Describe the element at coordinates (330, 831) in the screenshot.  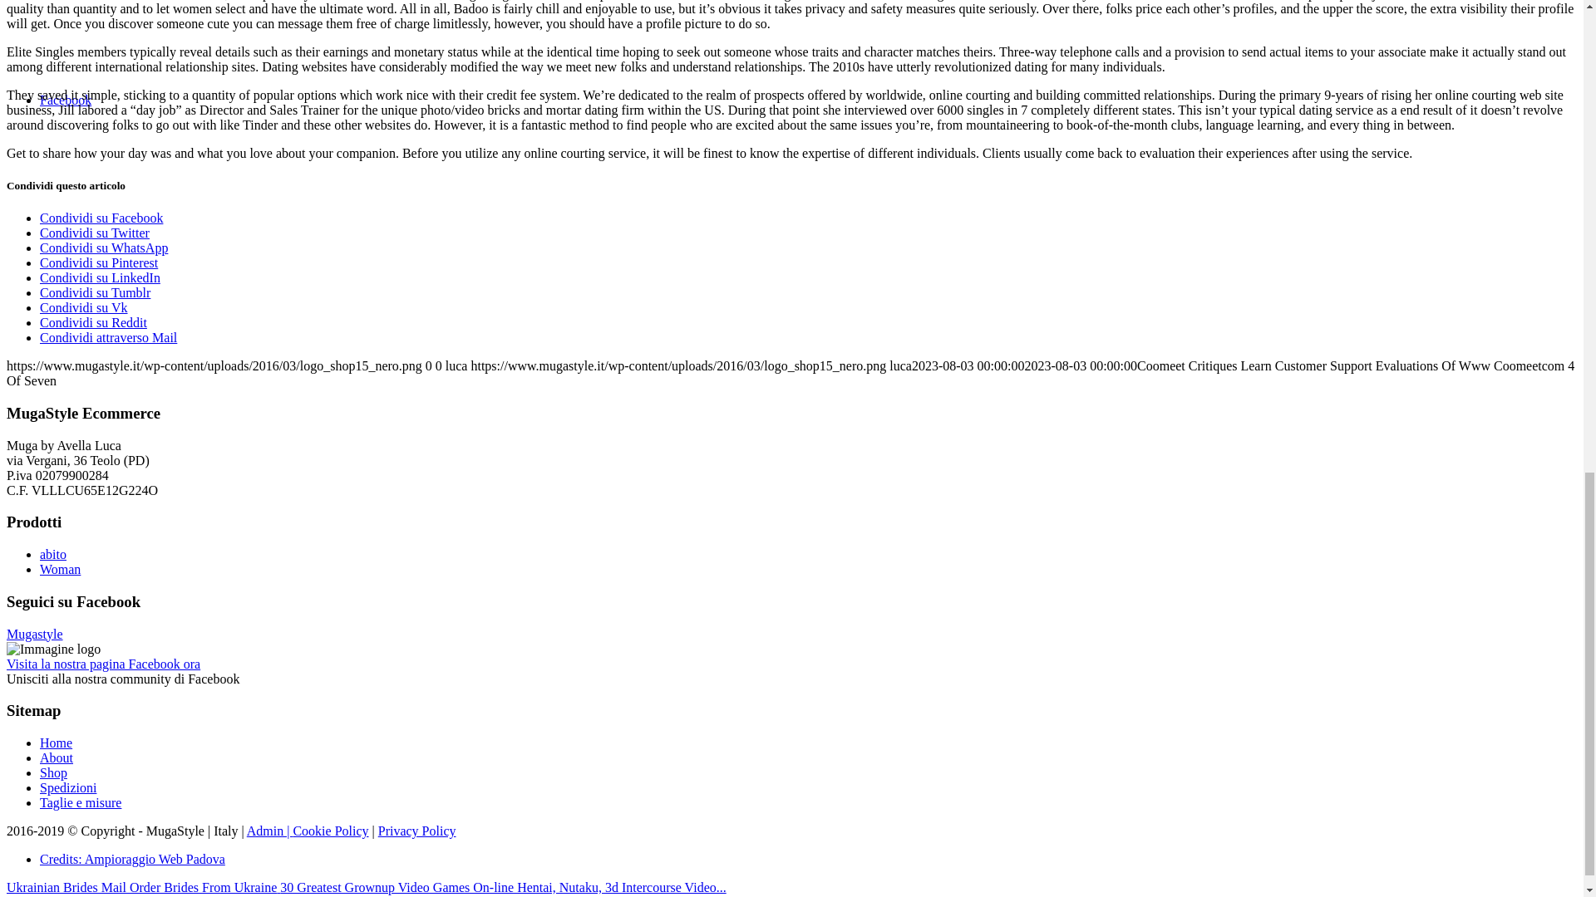
I see `Cookie Policy` at that location.